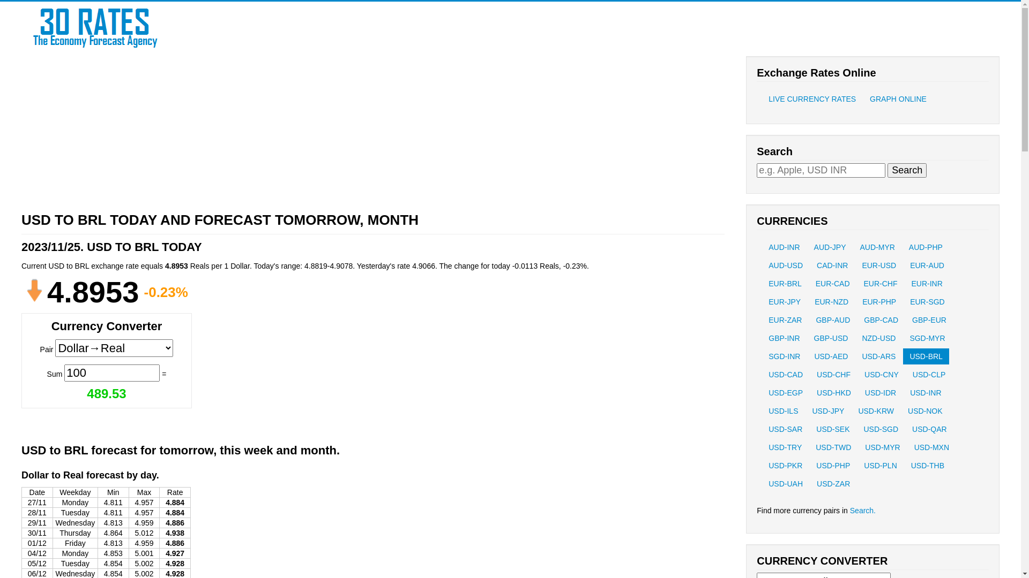 This screenshot has height=578, width=1029. Describe the element at coordinates (898, 99) in the screenshot. I see `GRAPH ONLINE` at that location.